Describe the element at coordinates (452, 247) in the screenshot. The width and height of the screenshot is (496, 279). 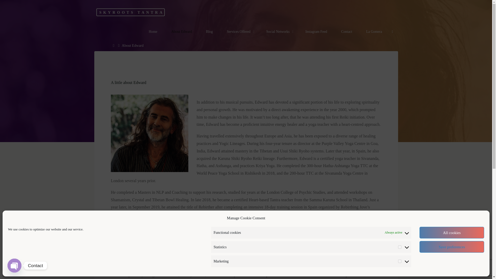
I see `Save preferences` at that location.